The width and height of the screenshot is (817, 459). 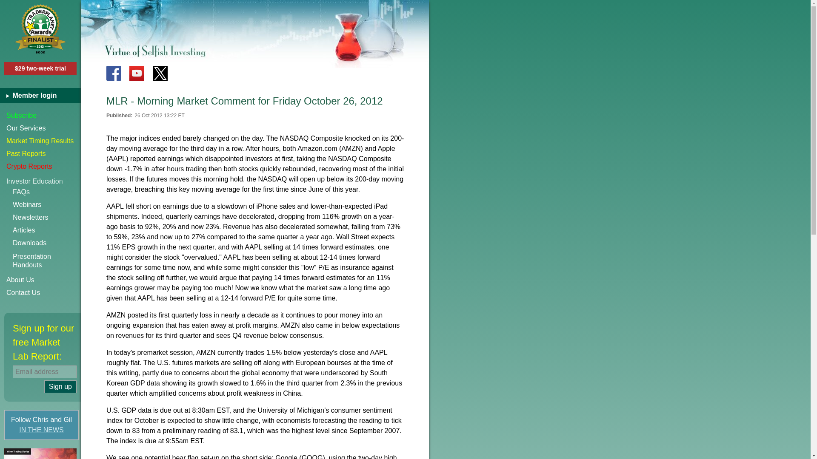 I want to click on Sign up, so click(x=60, y=387).